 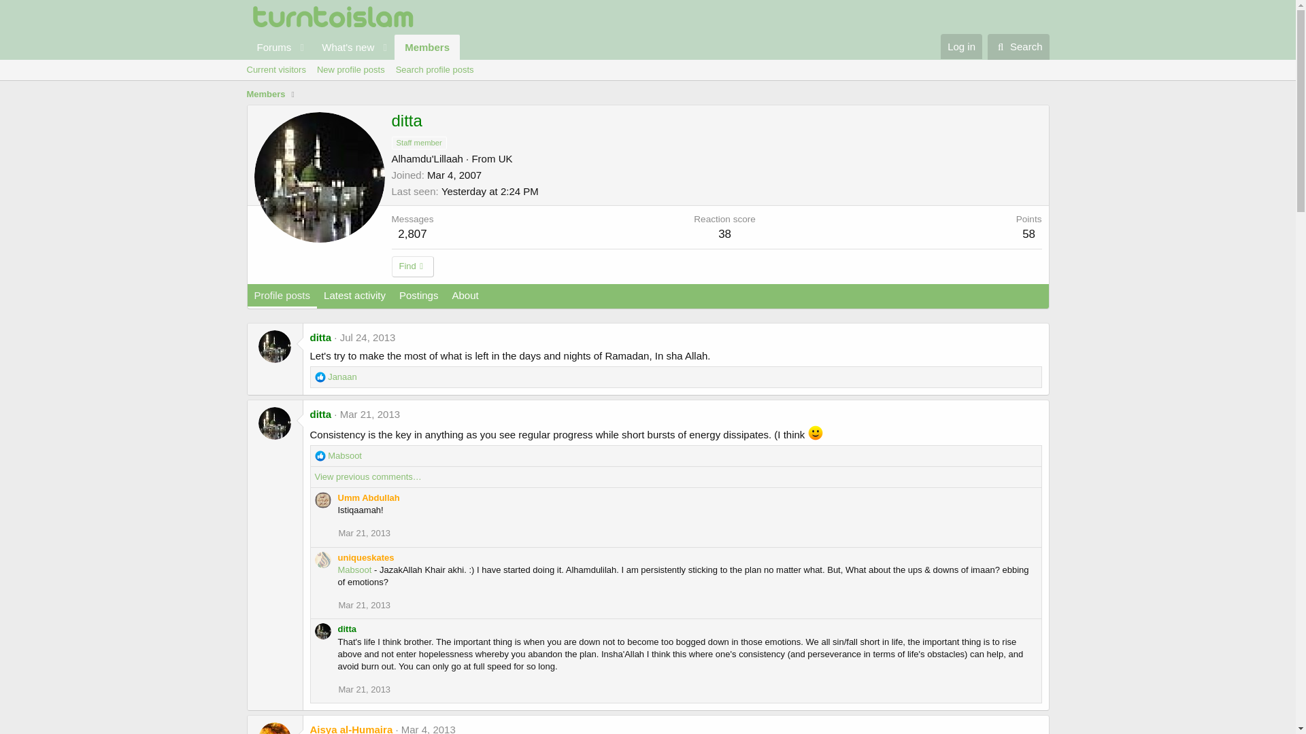 What do you see at coordinates (282, 296) in the screenshot?
I see `Profile posts` at bounding box center [282, 296].